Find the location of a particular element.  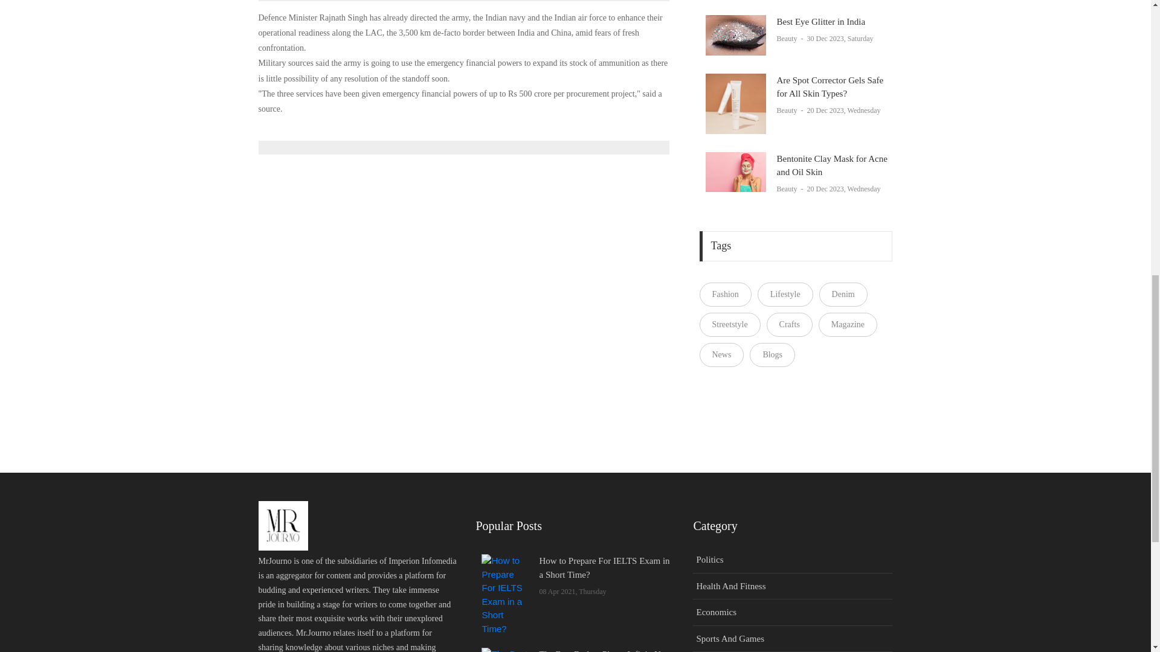

Are Spot Corrector Gels Safe for All Skin Types? is located at coordinates (735, 104).